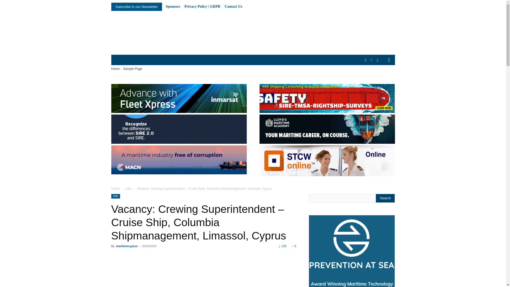 The image size is (510, 287). What do you see at coordinates (385, 198) in the screenshot?
I see `Search` at bounding box center [385, 198].